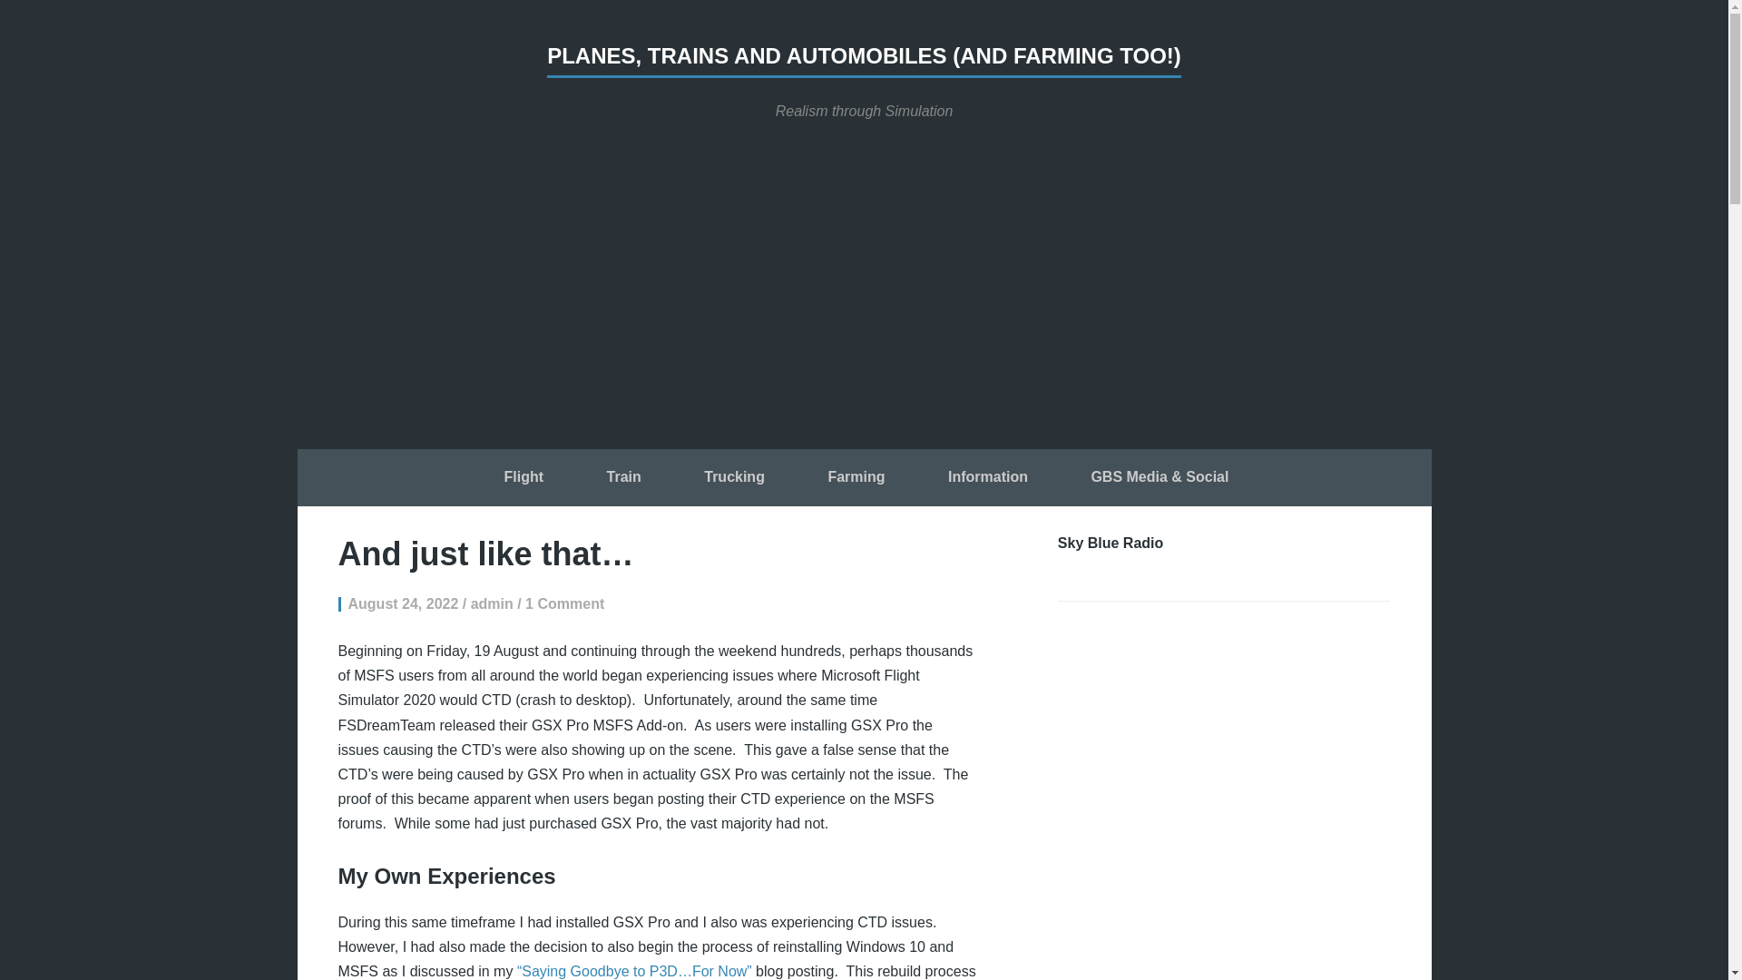 The width and height of the screenshot is (1742, 980). I want to click on Trucking, so click(734, 479).